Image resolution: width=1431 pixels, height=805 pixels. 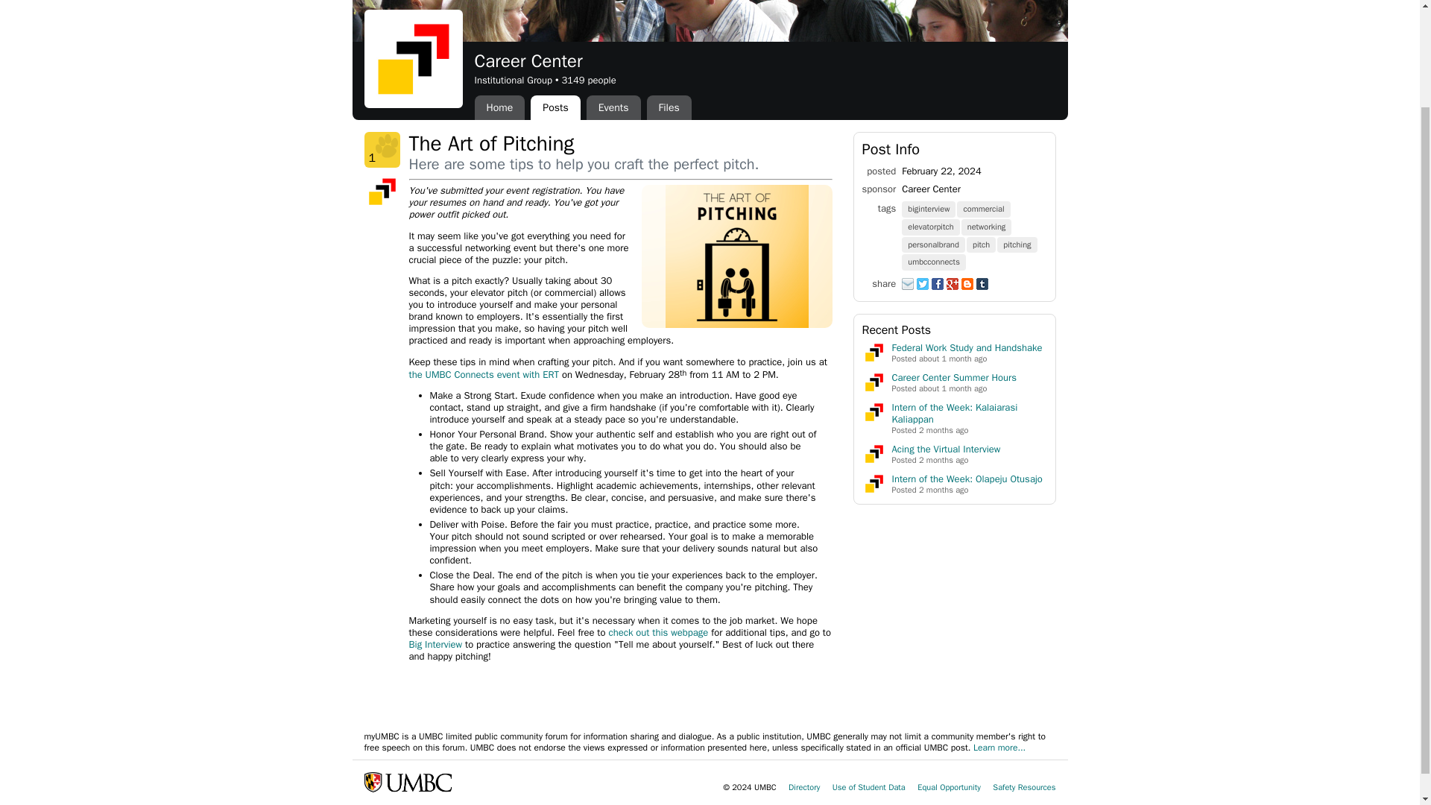 What do you see at coordinates (934, 243) in the screenshot?
I see `personalbrand` at bounding box center [934, 243].